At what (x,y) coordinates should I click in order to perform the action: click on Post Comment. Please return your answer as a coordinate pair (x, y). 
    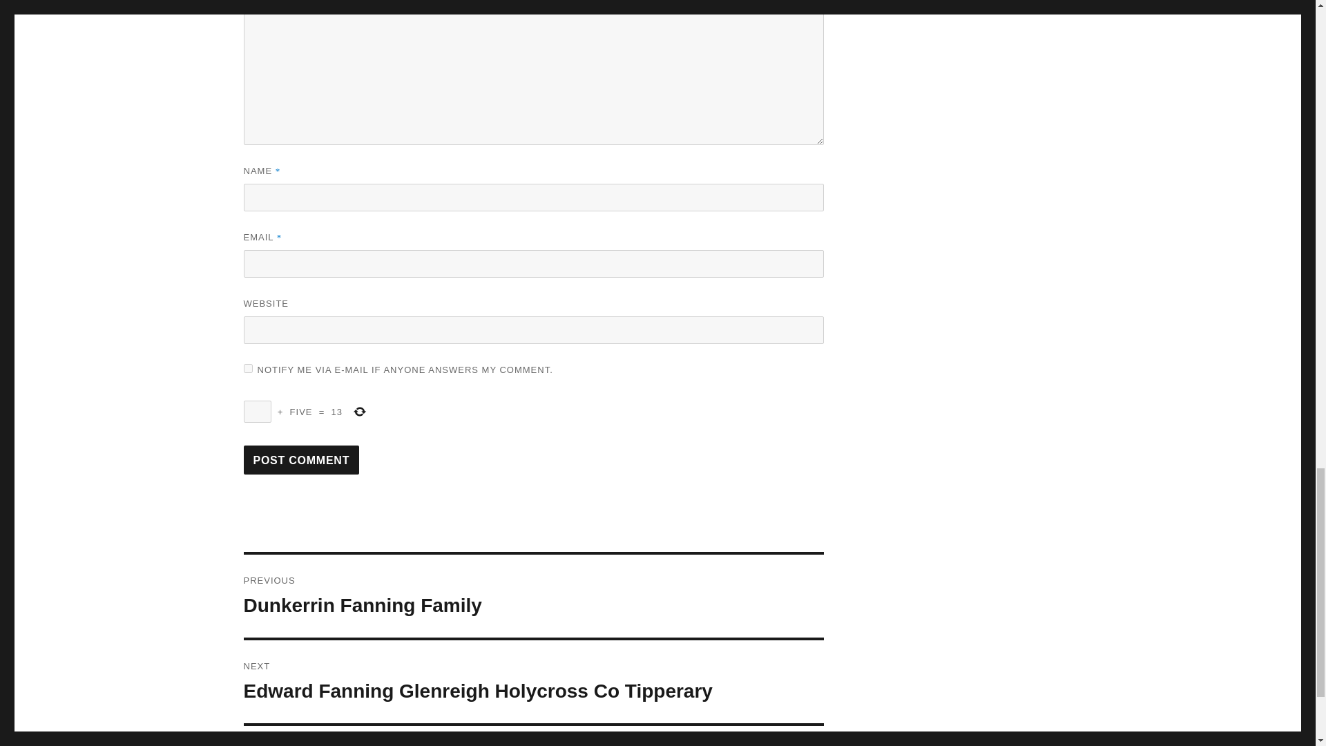
    Looking at the image, I should click on (301, 459).